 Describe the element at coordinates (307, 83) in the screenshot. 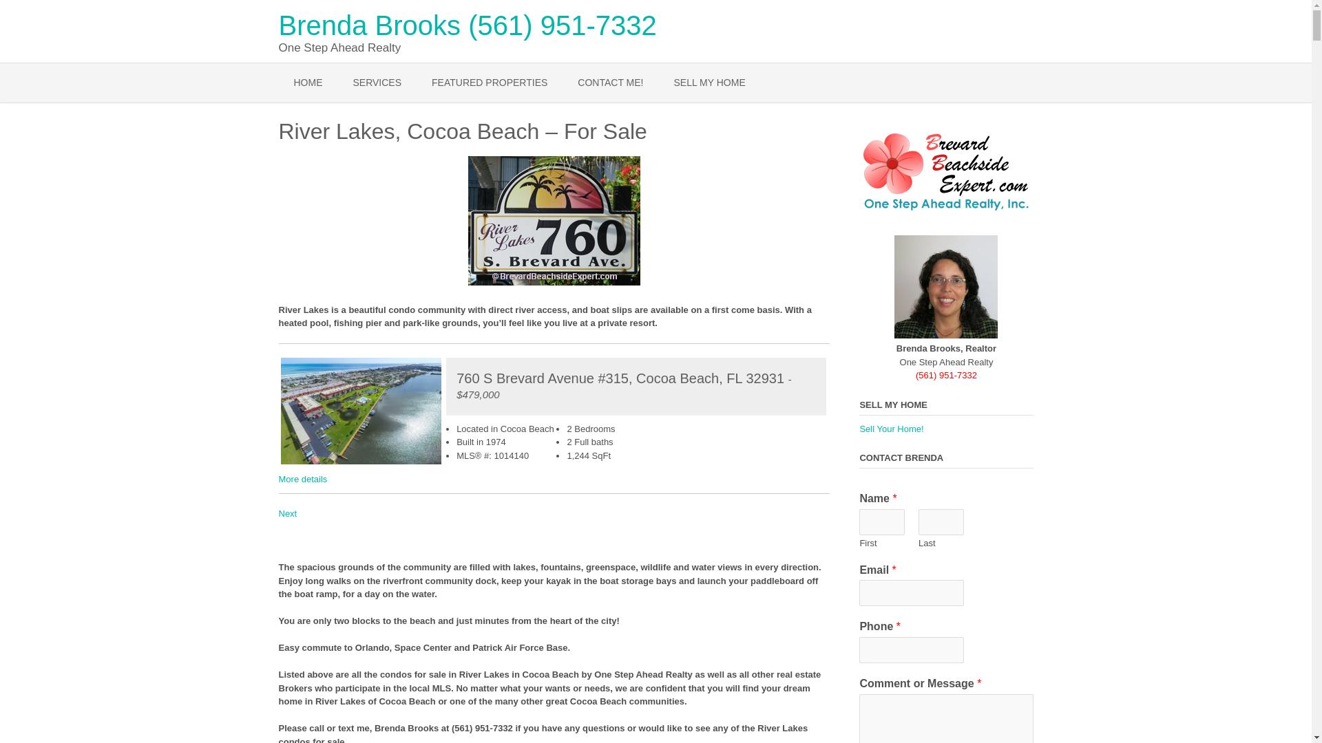

I see `HOME` at that location.